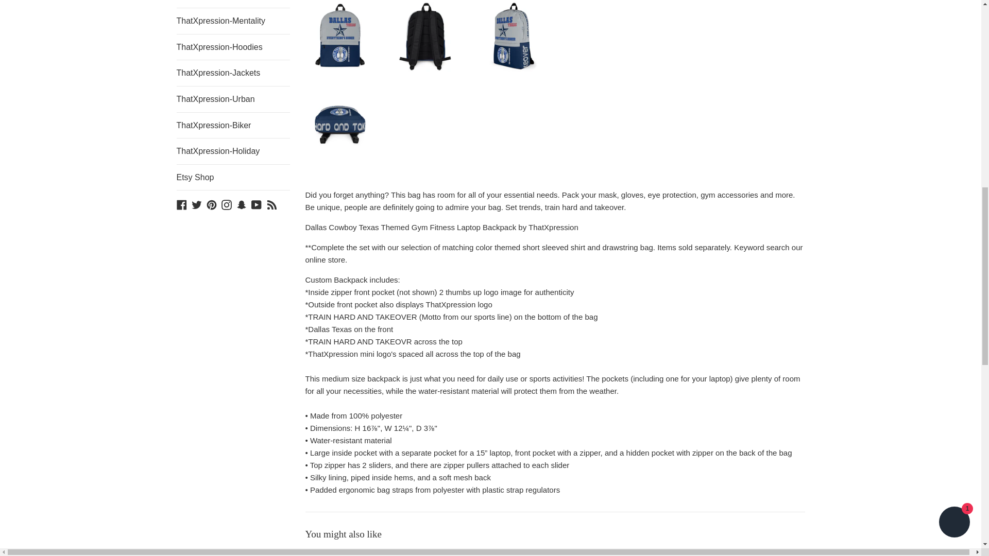 The width and height of the screenshot is (989, 556). Describe the element at coordinates (197, 204) in the screenshot. I see `ThatXpression on Twitter` at that location.